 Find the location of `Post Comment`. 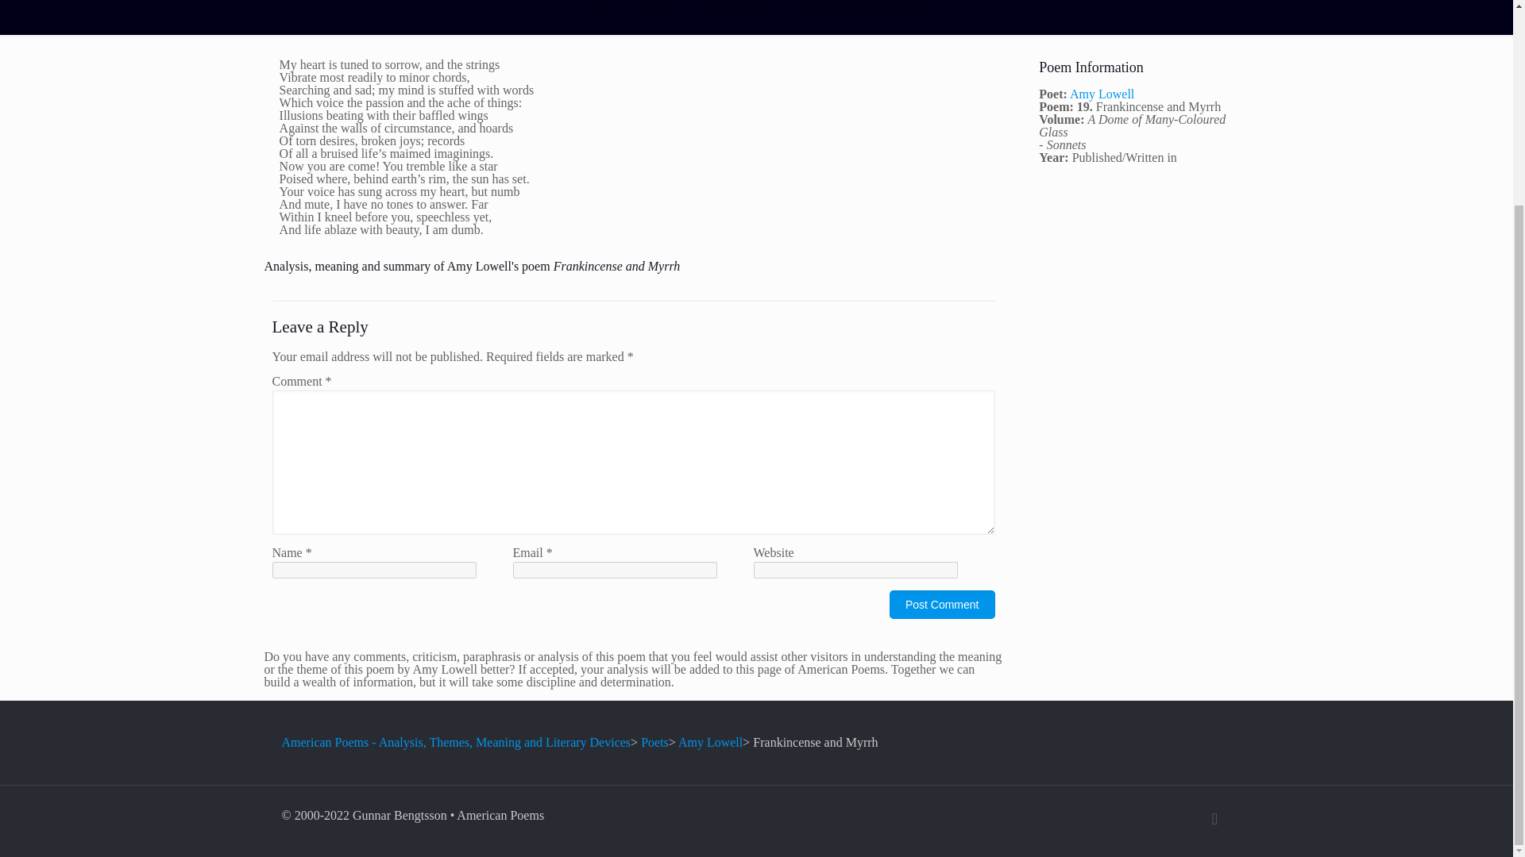

Post Comment is located at coordinates (942, 605).